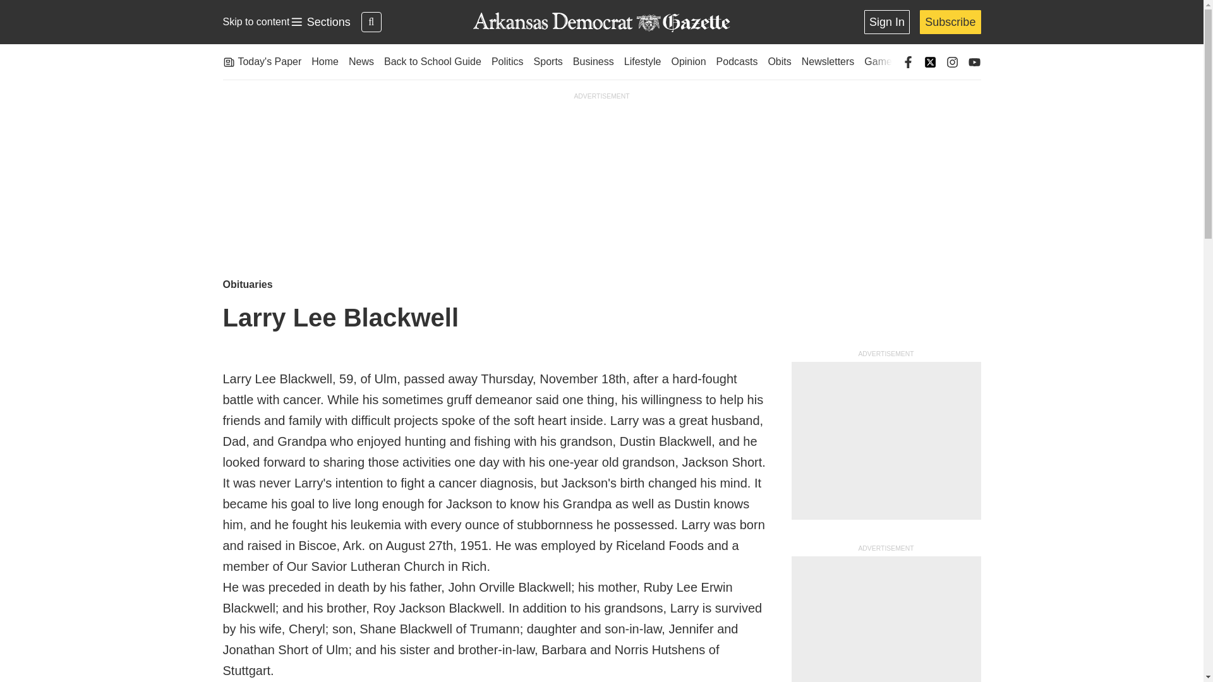 The height and width of the screenshot is (682, 1213). What do you see at coordinates (255, 21) in the screenshot?
I see `Skip to content` at bounding box center [255, 21].